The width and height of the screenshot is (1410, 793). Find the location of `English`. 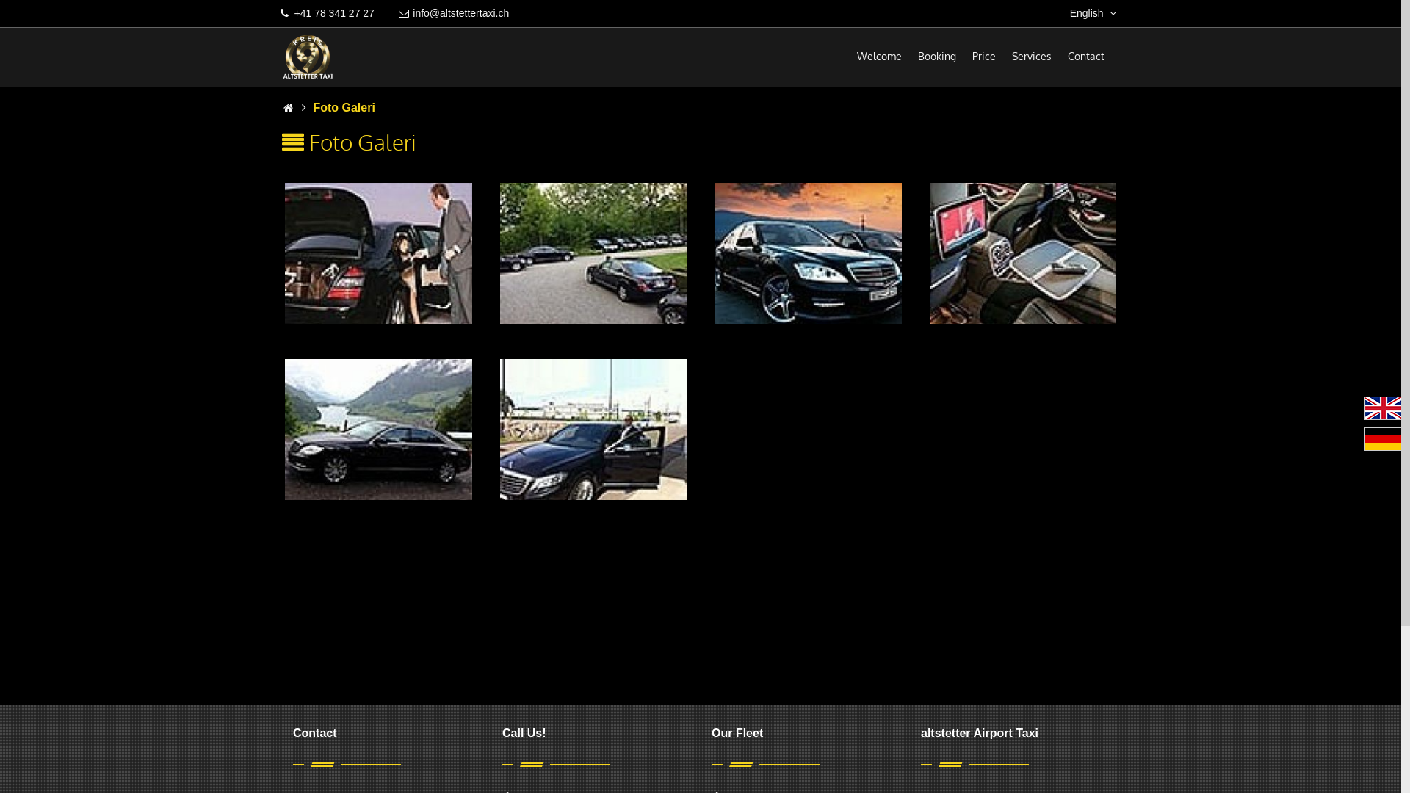

English is located at coordinates (1094, 13).